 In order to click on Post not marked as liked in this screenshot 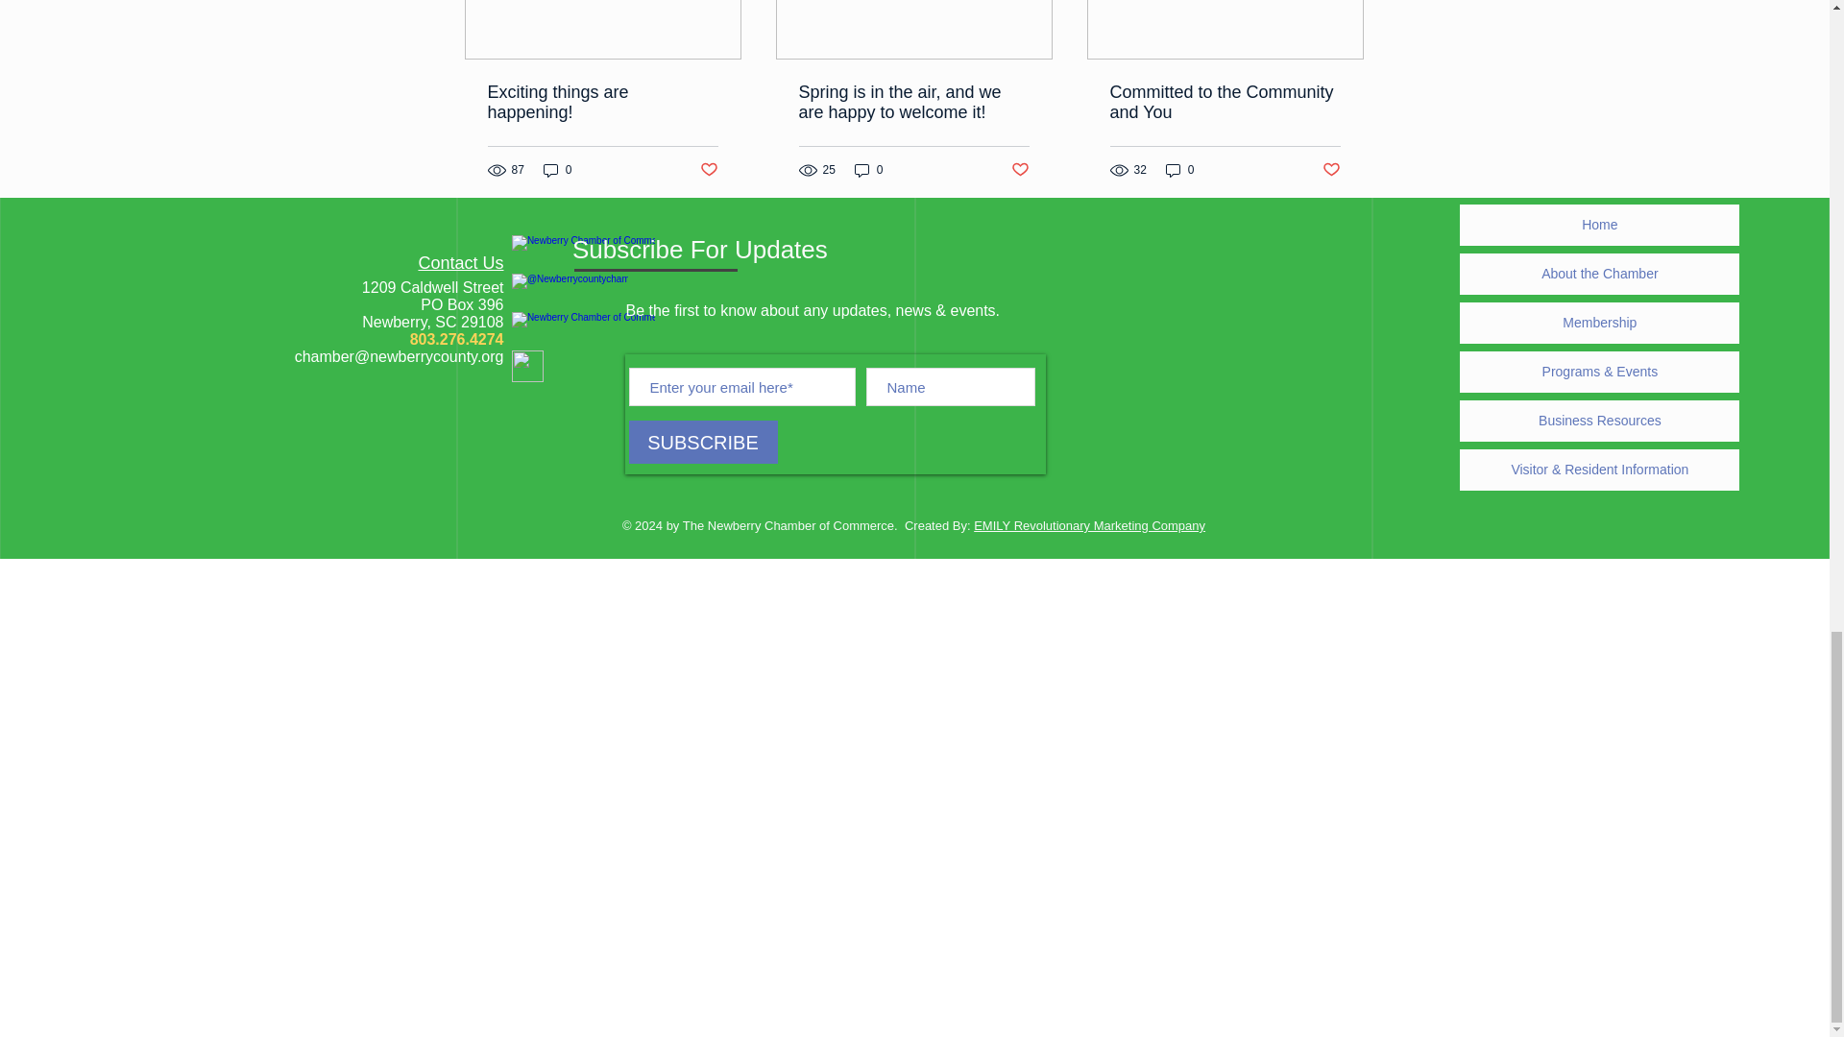, I will do `click(707, 169)`.